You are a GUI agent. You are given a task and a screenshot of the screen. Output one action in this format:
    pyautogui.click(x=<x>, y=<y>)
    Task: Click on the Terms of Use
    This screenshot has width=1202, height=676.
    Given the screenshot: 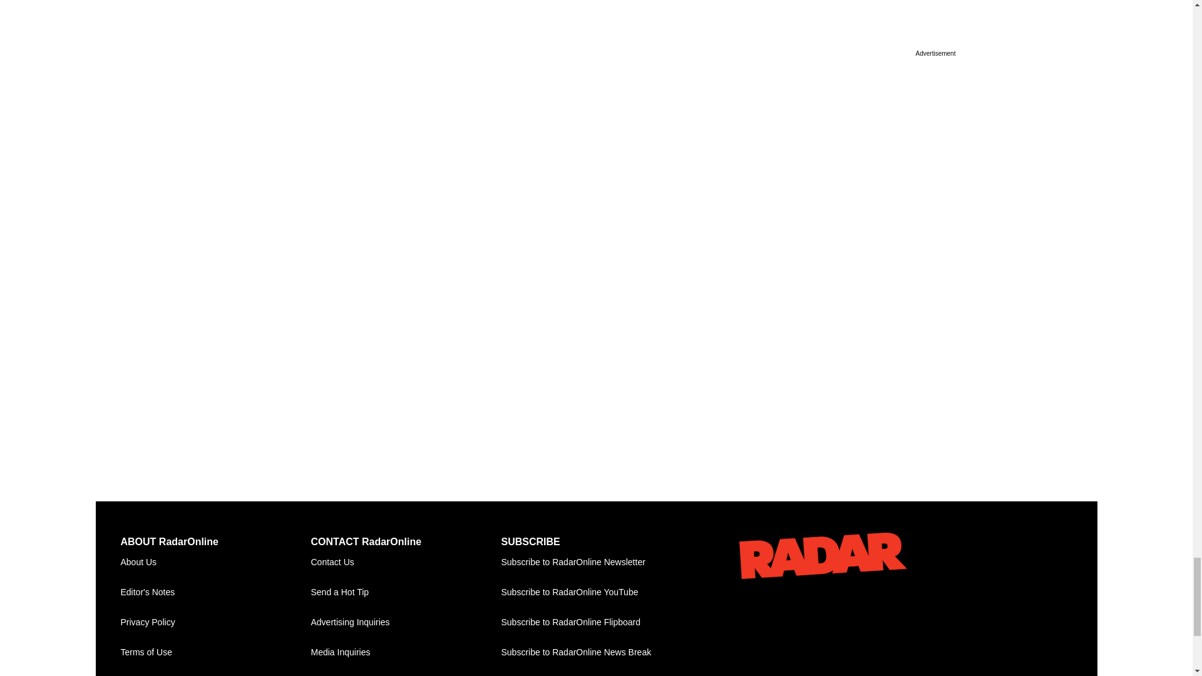 What is the action you would take?
    pyautogui.click(x=215, y=653)
    